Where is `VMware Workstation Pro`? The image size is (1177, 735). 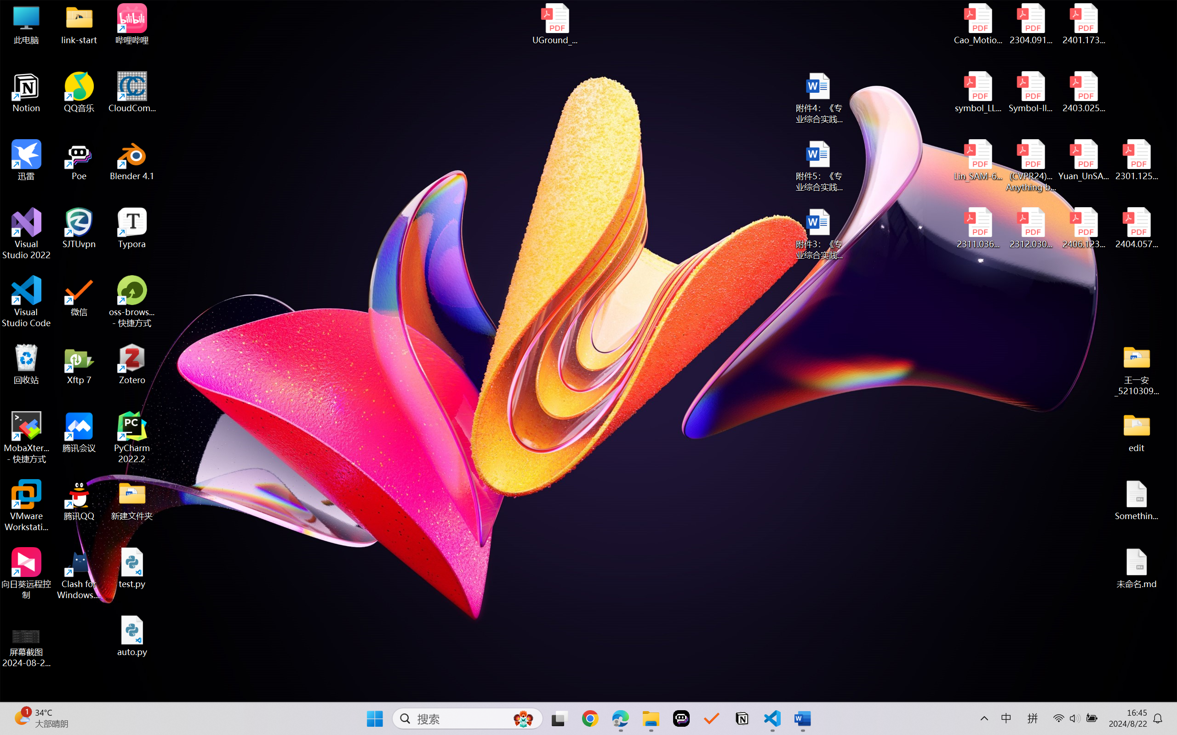 VMware Workstation Pro is located at coordinates (27, 506).